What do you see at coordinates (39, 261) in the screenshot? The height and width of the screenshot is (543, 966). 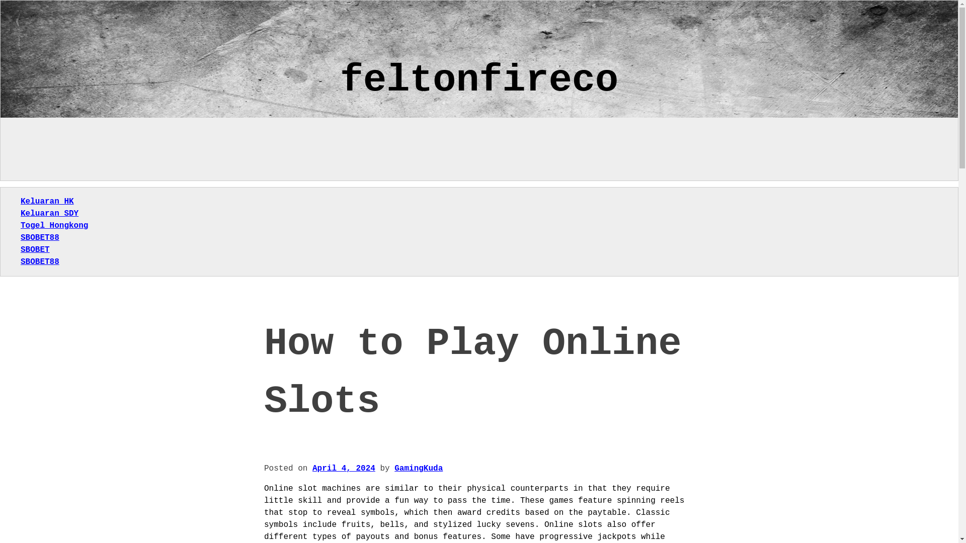 I see `SBOBET88` at bounding box center [39, 261].